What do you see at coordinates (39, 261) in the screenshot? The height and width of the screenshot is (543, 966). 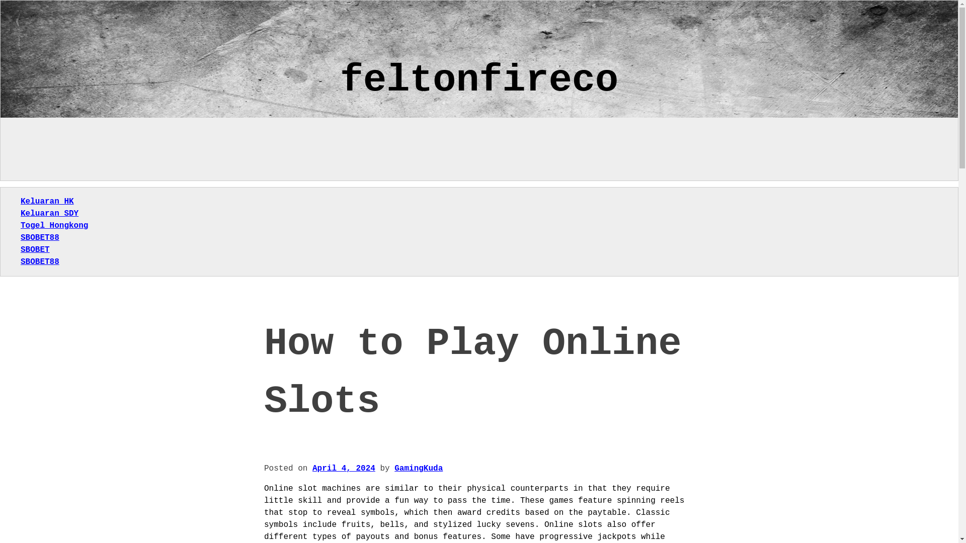 I see `SBOBET88` at bounding box center [39, 261].